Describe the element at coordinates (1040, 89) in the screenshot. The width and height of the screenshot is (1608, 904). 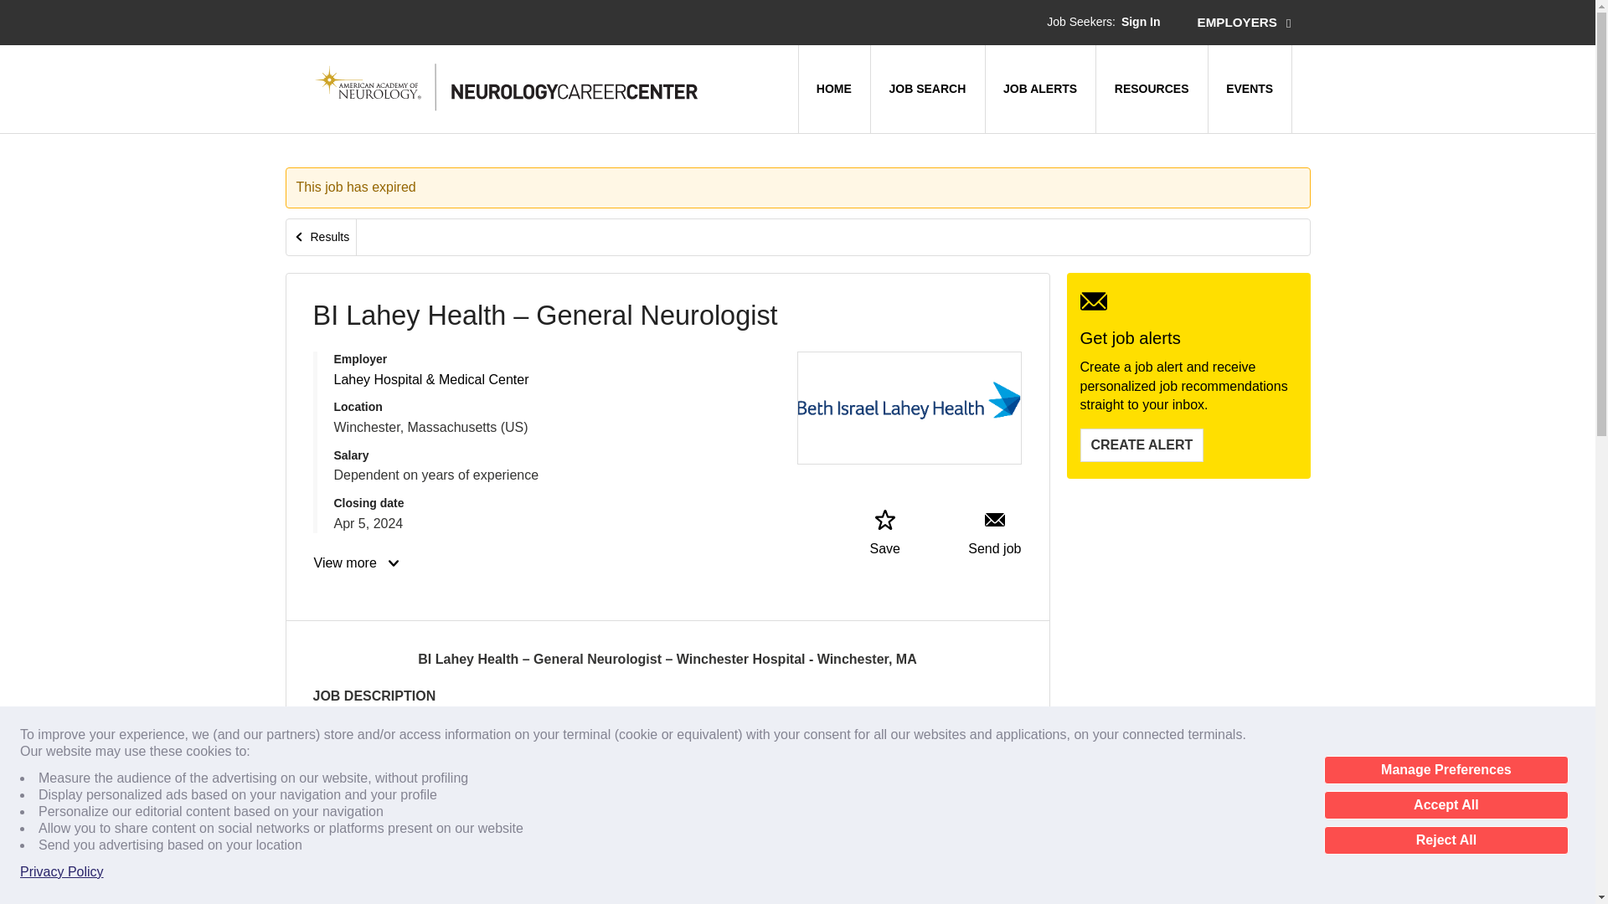
I see `JOB ALERTS` at that location.